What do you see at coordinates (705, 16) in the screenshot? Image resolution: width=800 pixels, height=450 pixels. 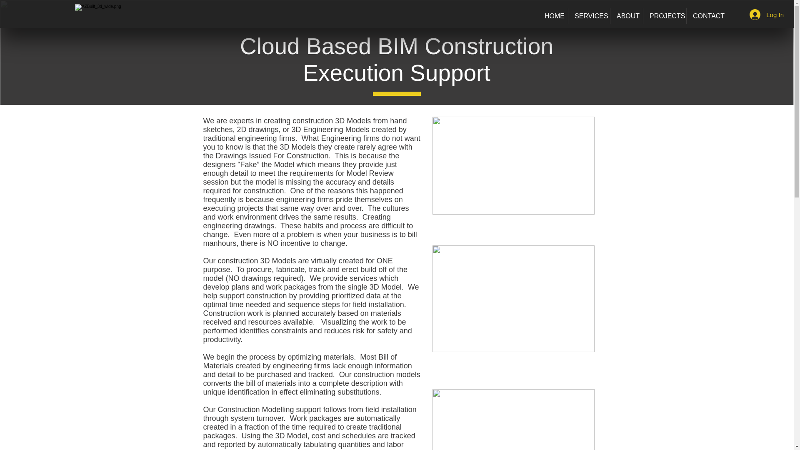 I see `CONTACT` at bounding box center [705, 16].